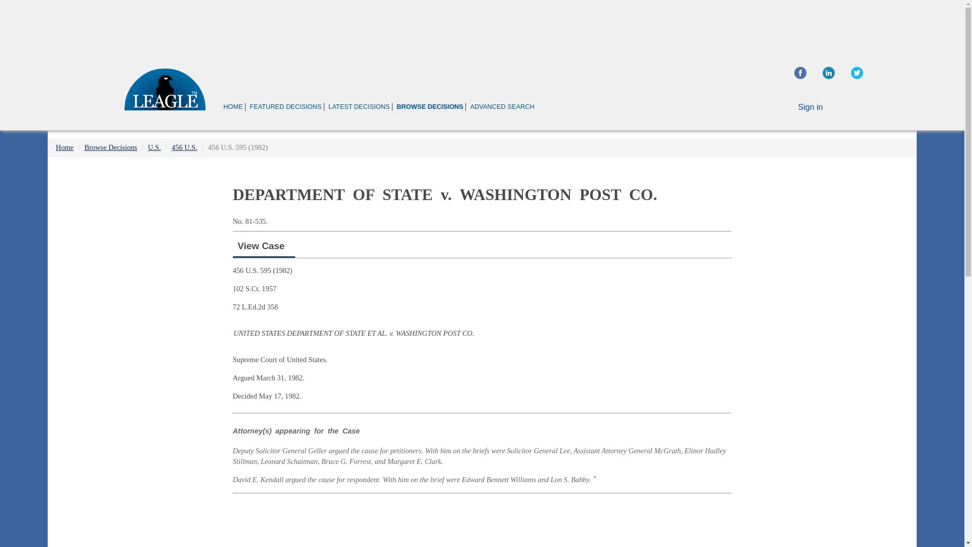 Image resolution: width=972 pixels, height=547 pixels. I want to click on Advertisement, so click(829, 238).